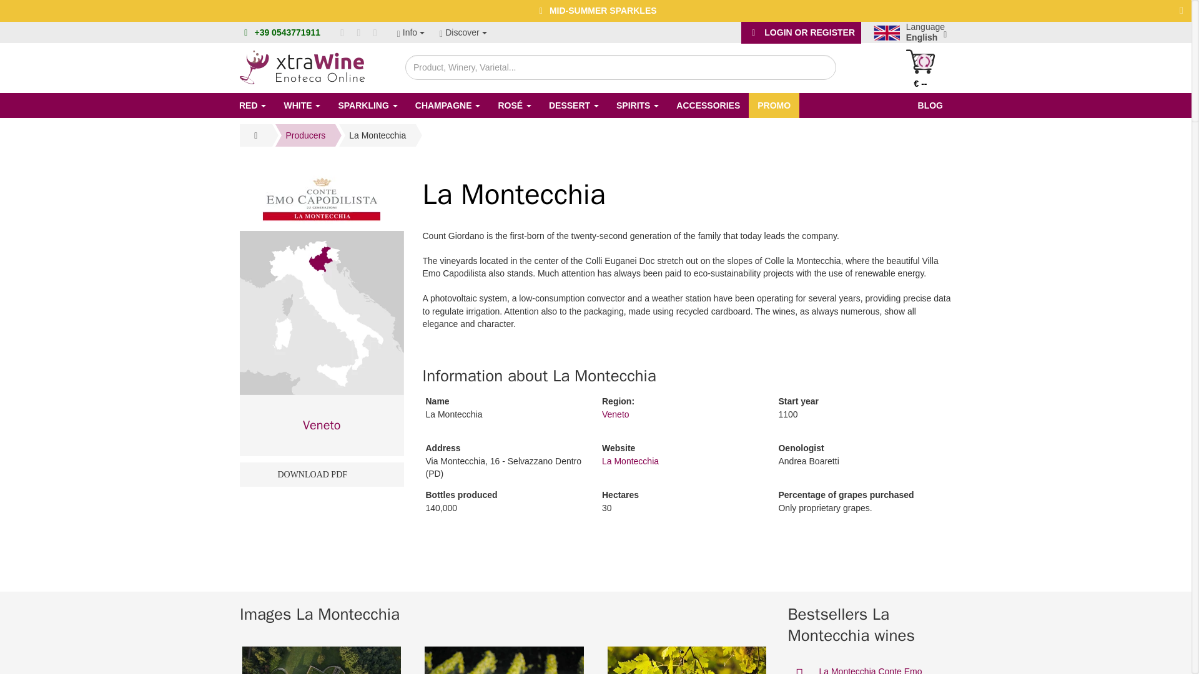 The height and width of the screenshot is (674, 1199). Describe the element at coordinates (801, 32) in the screenshot. I see `  LOGIN OR REGISTER` at that location.